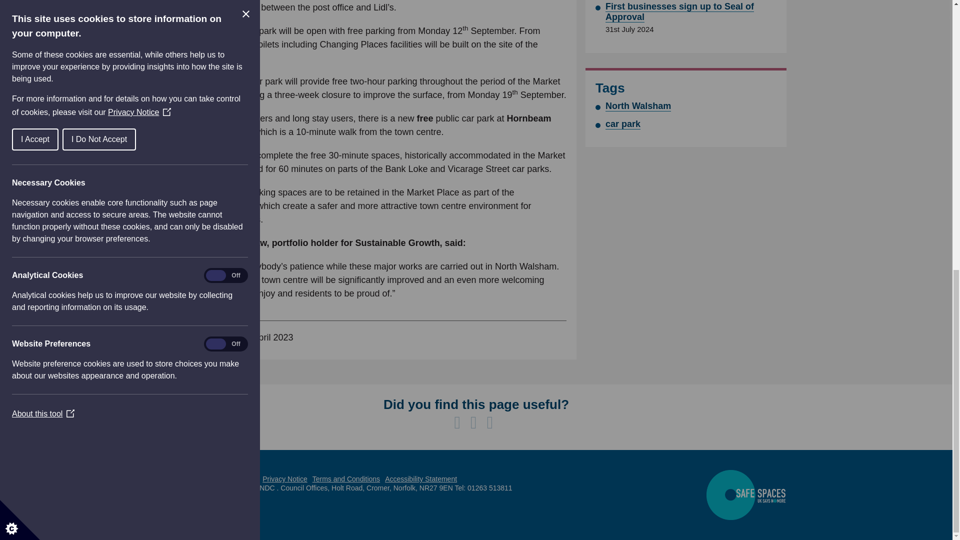 The image size is (960, 540). What do you see at coordinates (638, 105) in the screenshot?
I see `North Walsham` at bounding box center [638, 105].